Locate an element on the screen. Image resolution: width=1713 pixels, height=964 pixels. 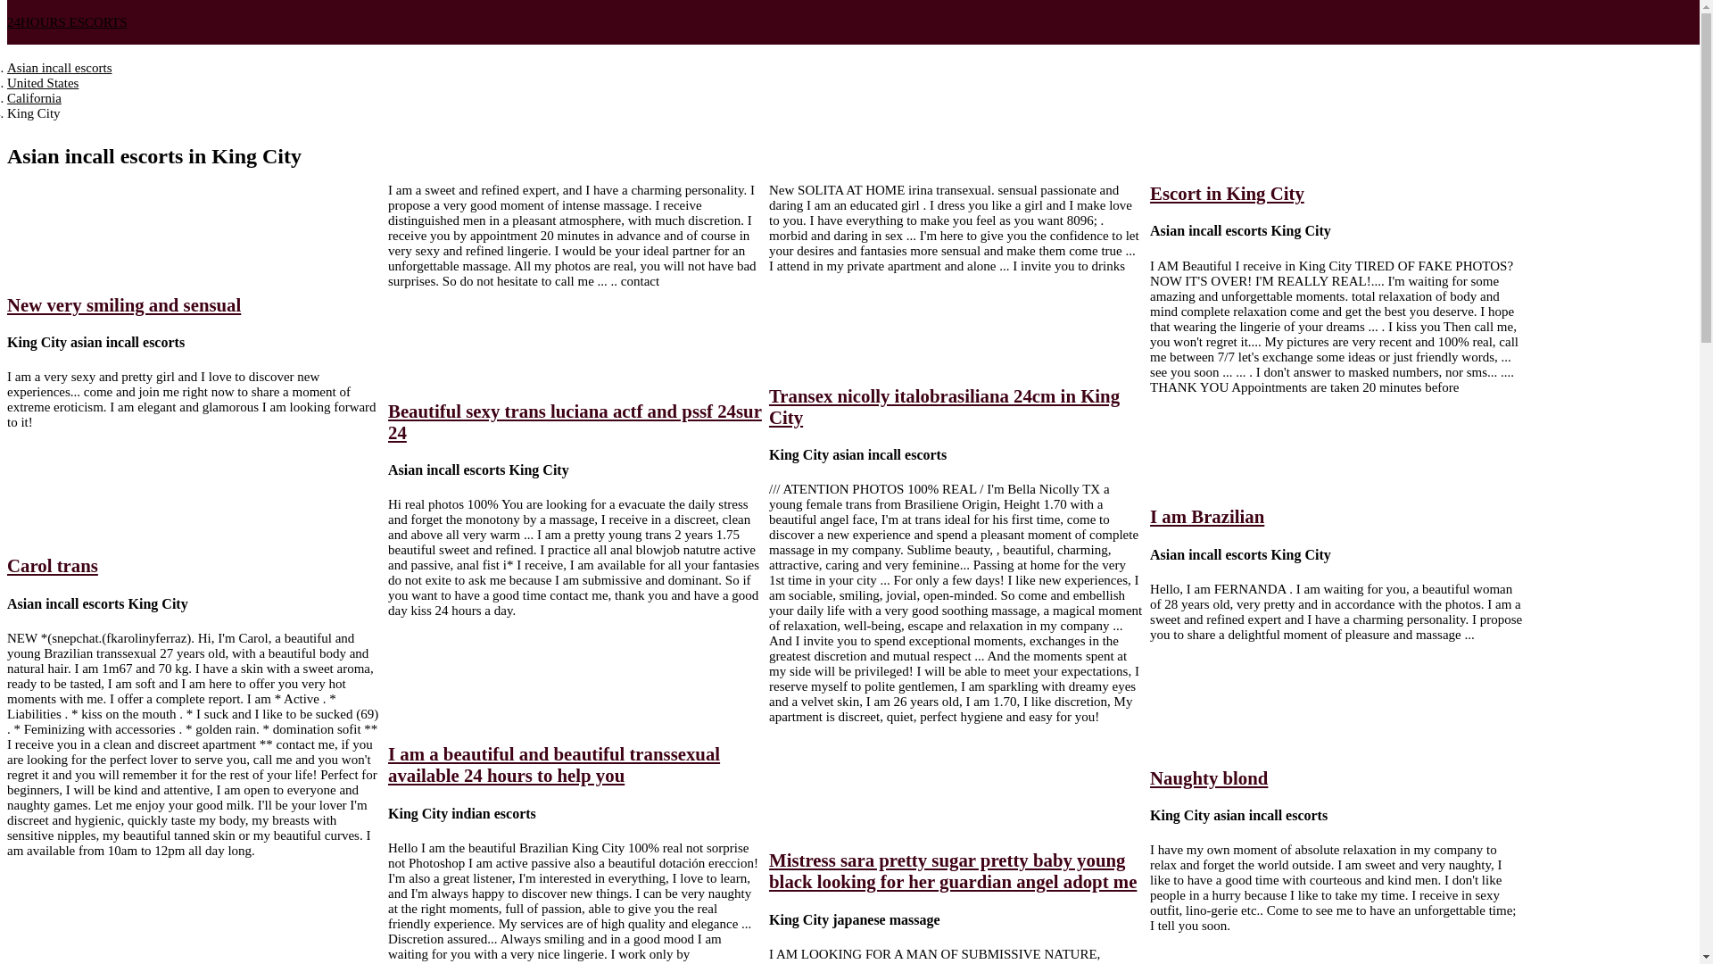
Carol trans is located at coordinates (53, 566).